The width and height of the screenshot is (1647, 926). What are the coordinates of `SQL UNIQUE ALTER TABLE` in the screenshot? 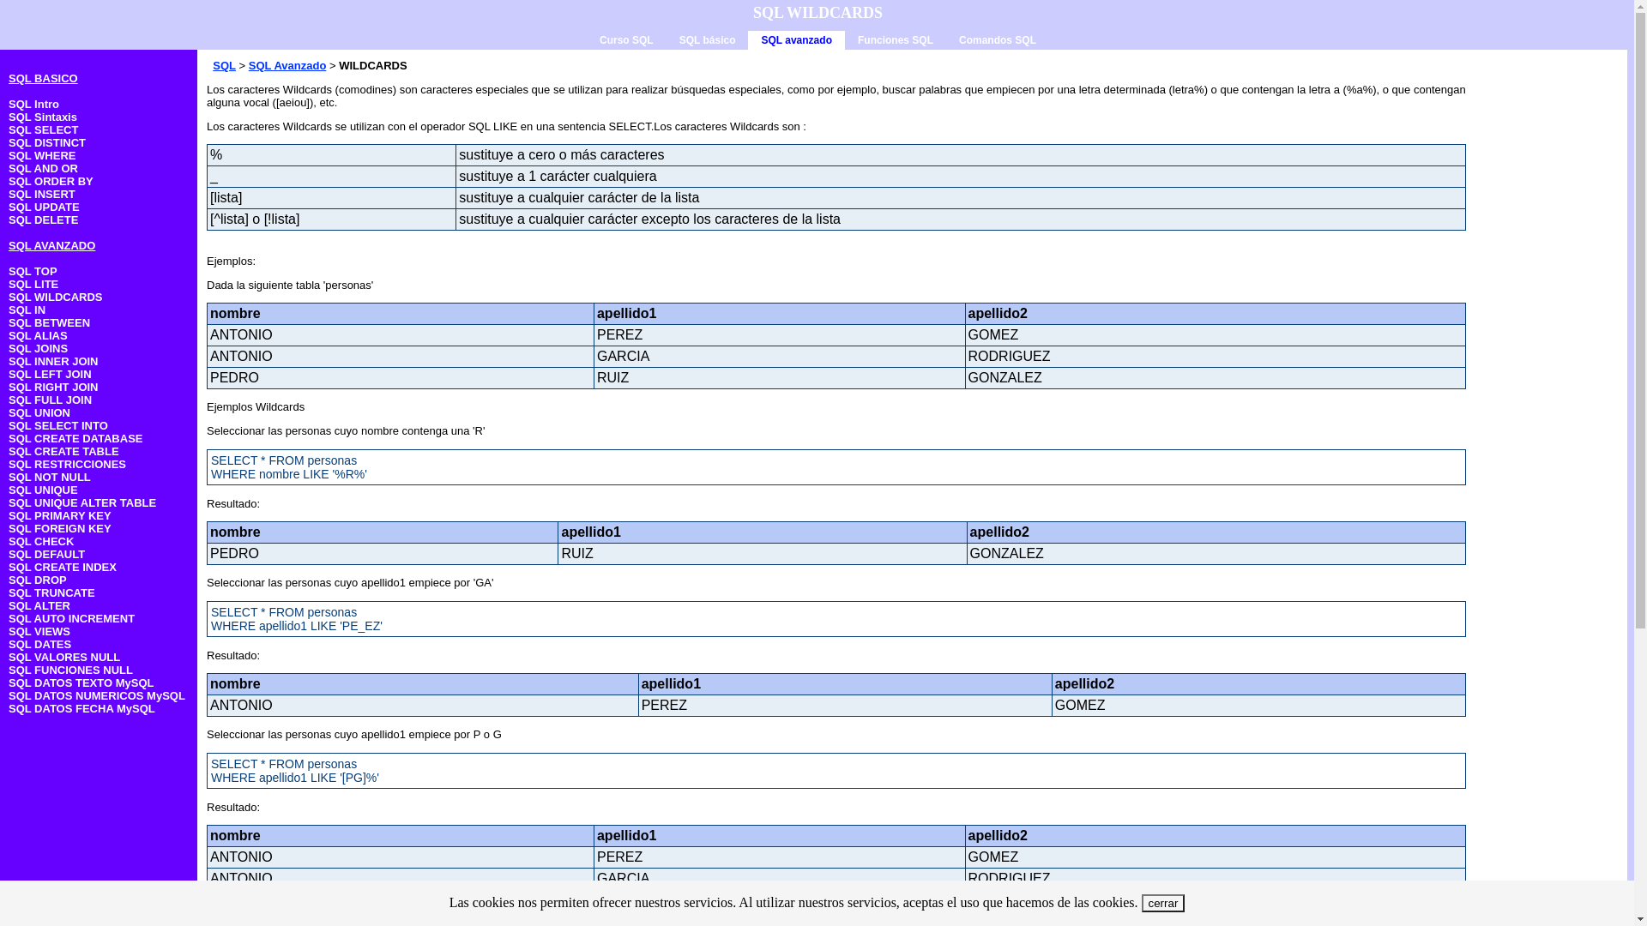 It's located at (82, 502).